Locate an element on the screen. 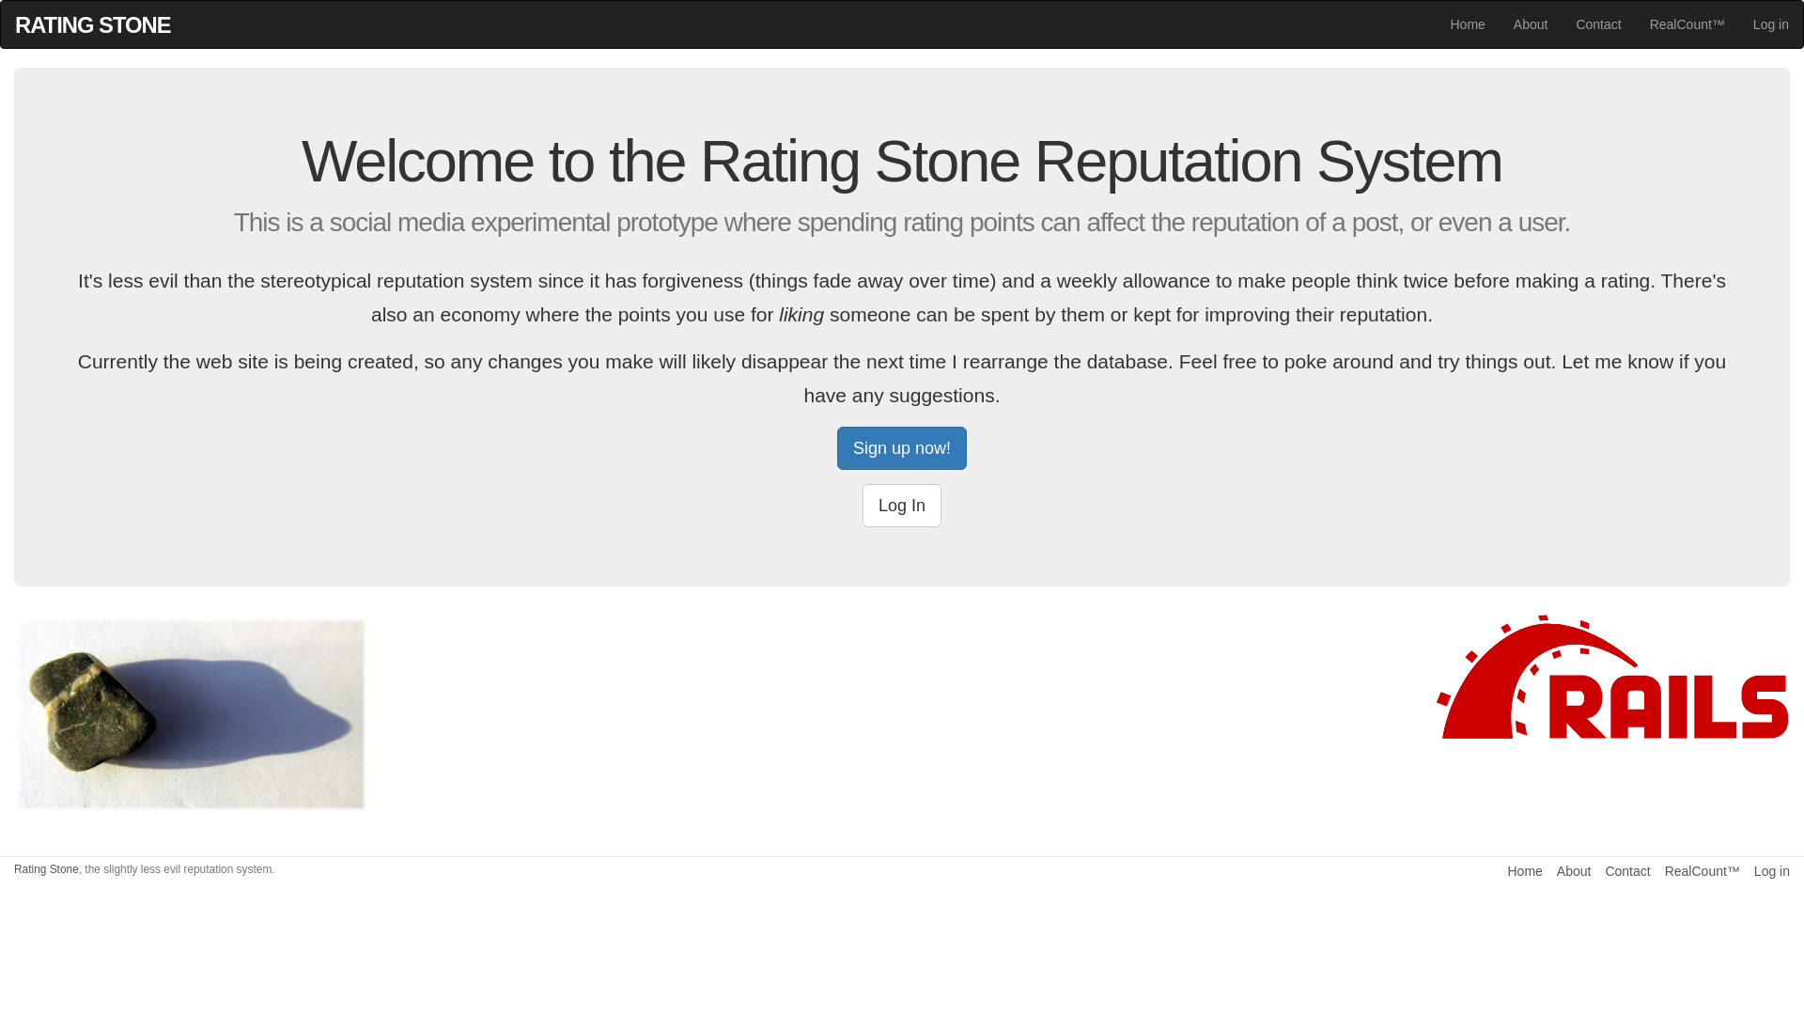 This screenshot has height=1015, width=1804. Contact is located at coordinates (1598, 24).